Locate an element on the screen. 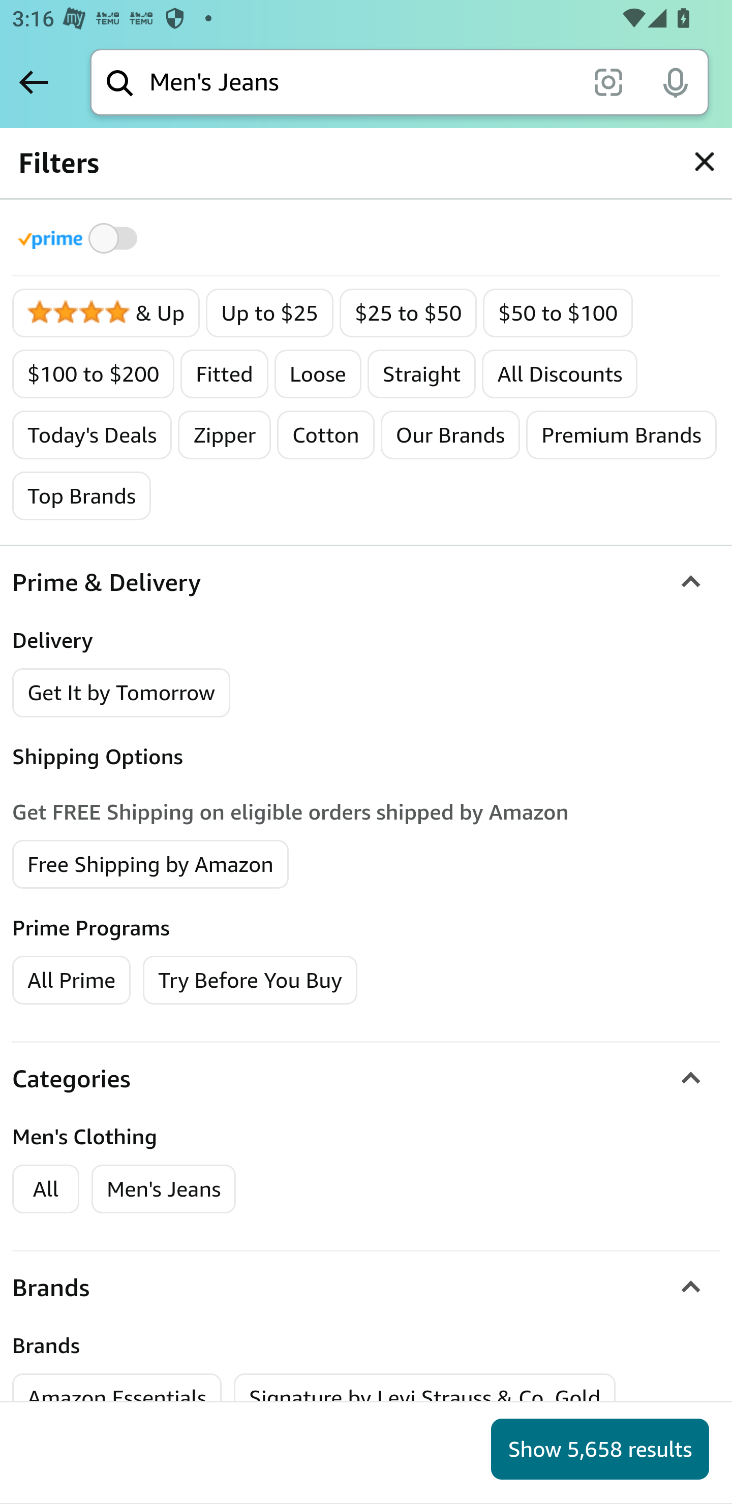 The width and height of the screenshot is (732, 1504). Our Brands is located at coordinates (450, 435).